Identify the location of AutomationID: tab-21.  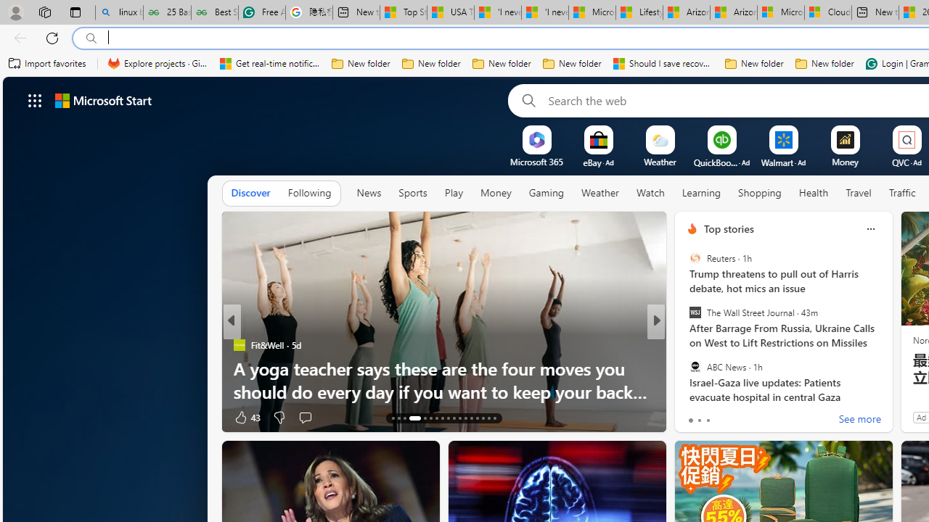
(449, 418).